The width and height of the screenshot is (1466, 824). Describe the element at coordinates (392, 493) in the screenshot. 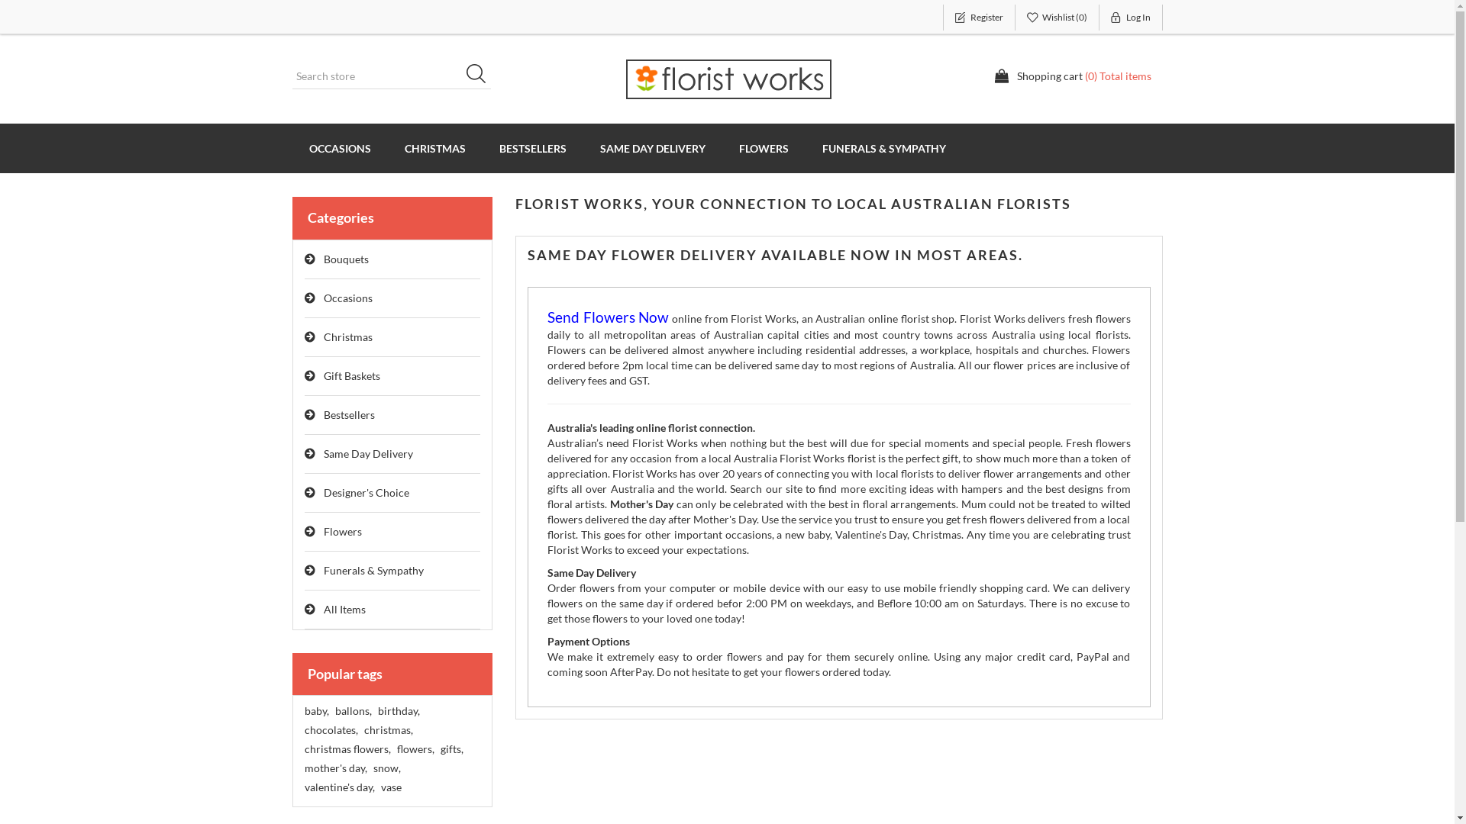

I see `Designer's Choice` at that location.